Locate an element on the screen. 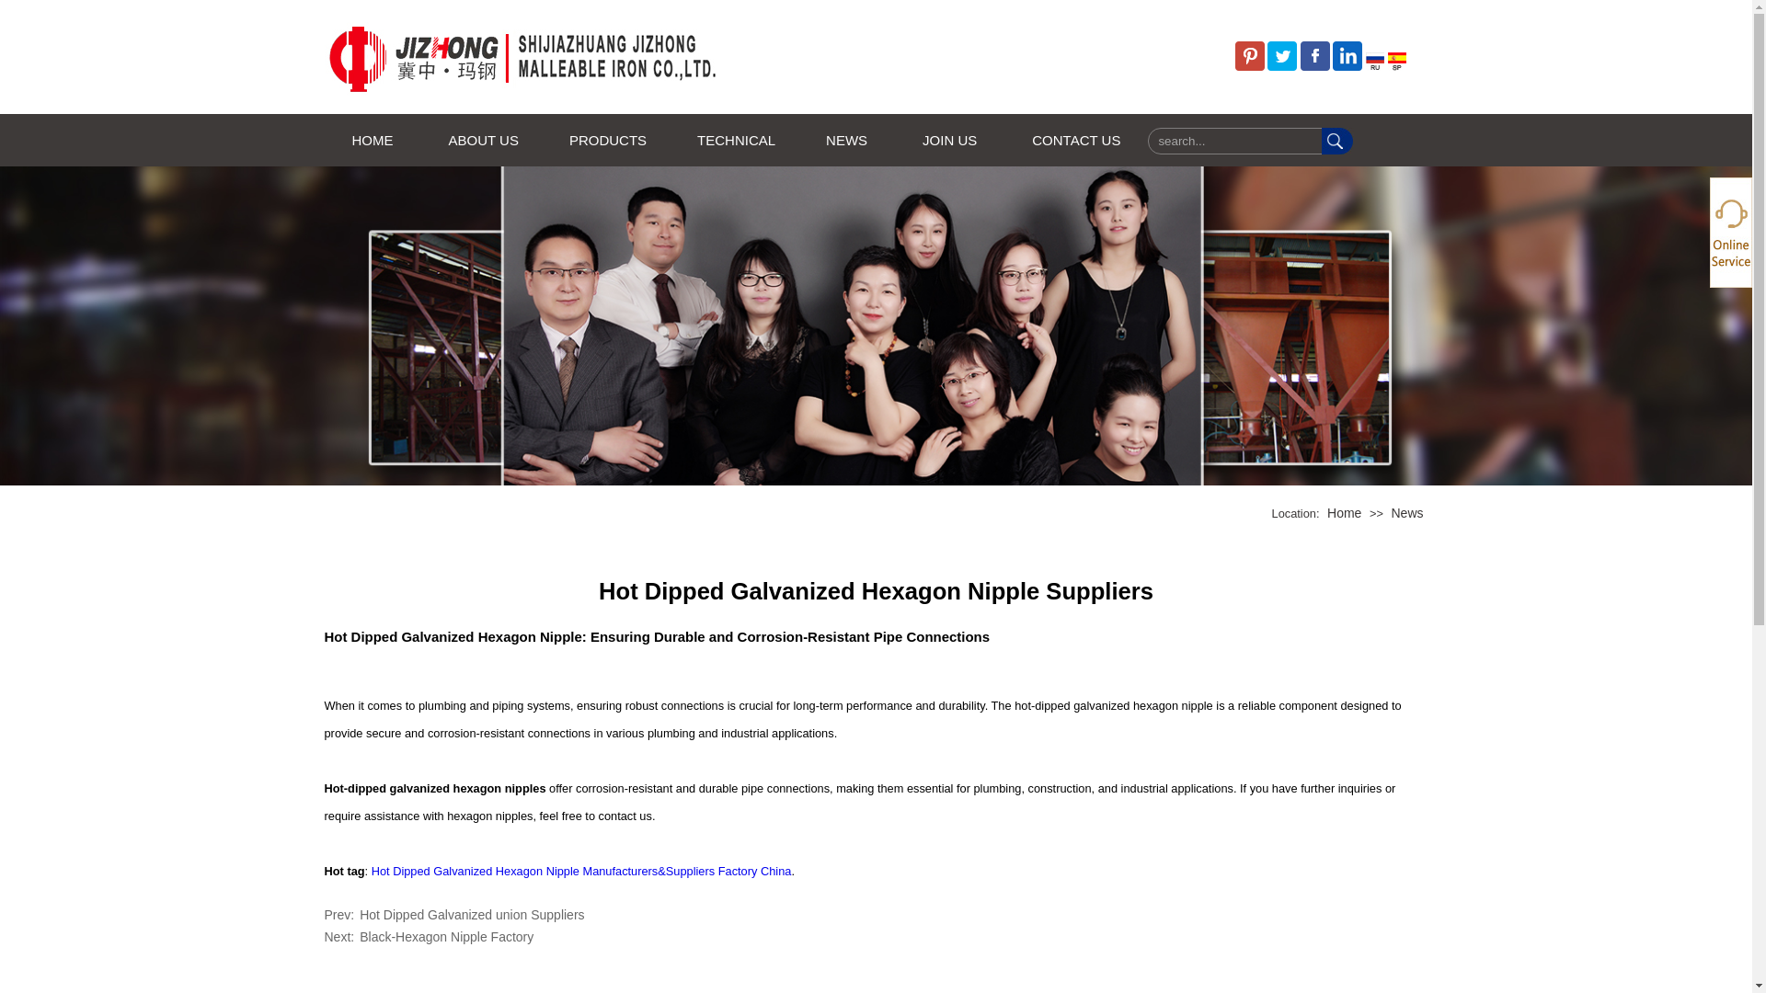 The image size is (1766, 993). TECHNICAL is located at coordinates (733, 140).